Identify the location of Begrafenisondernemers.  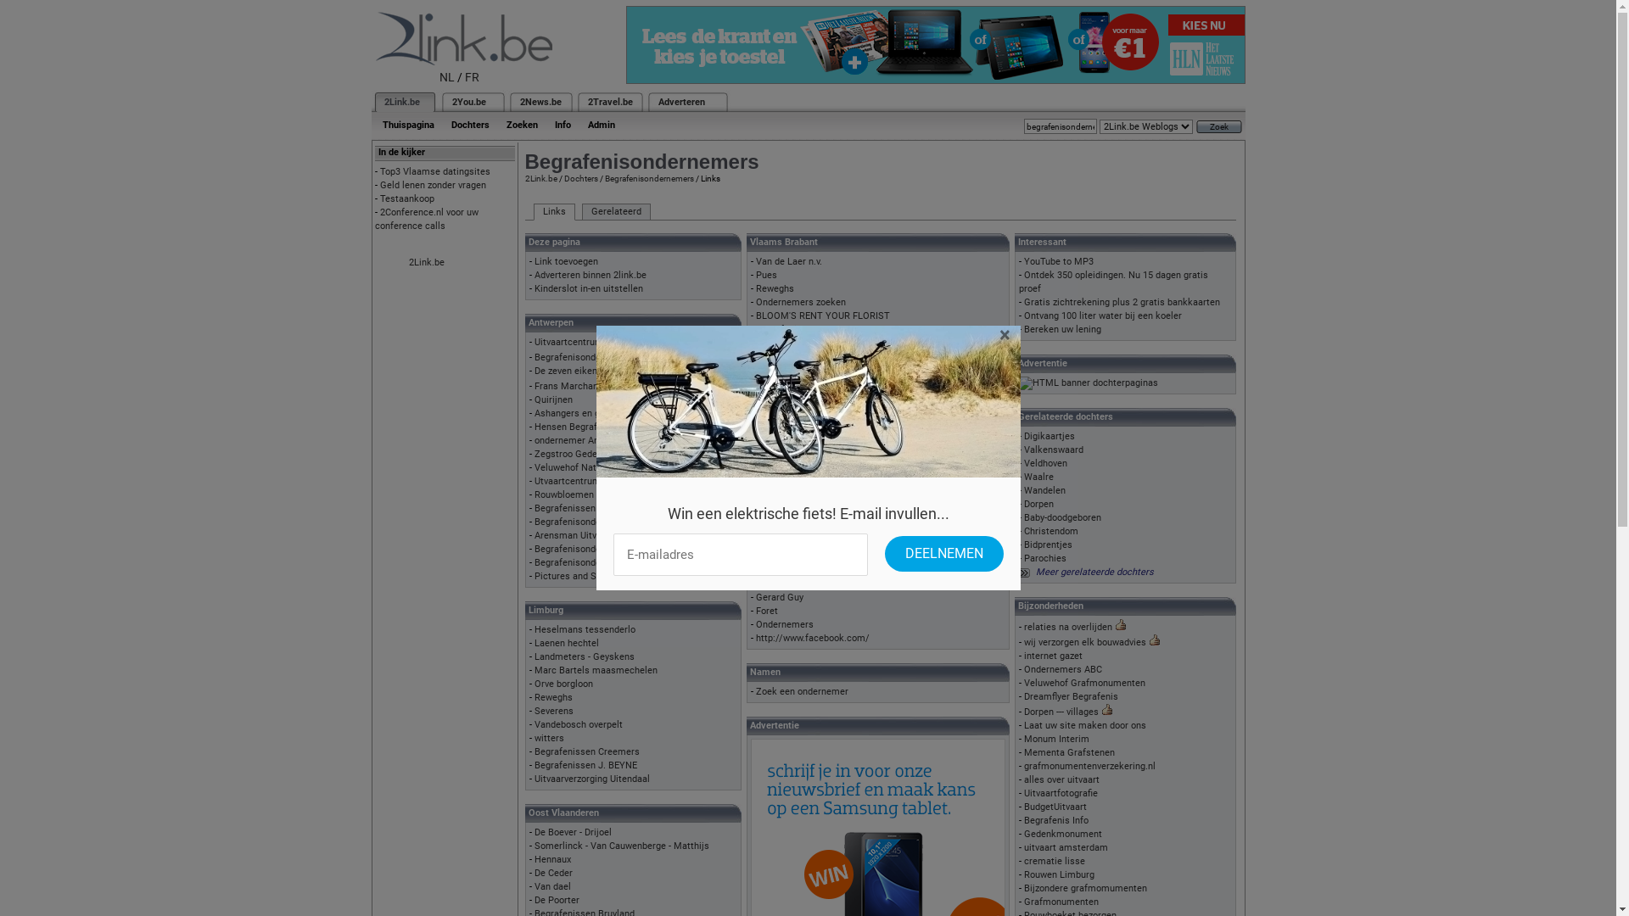
(648, 178).